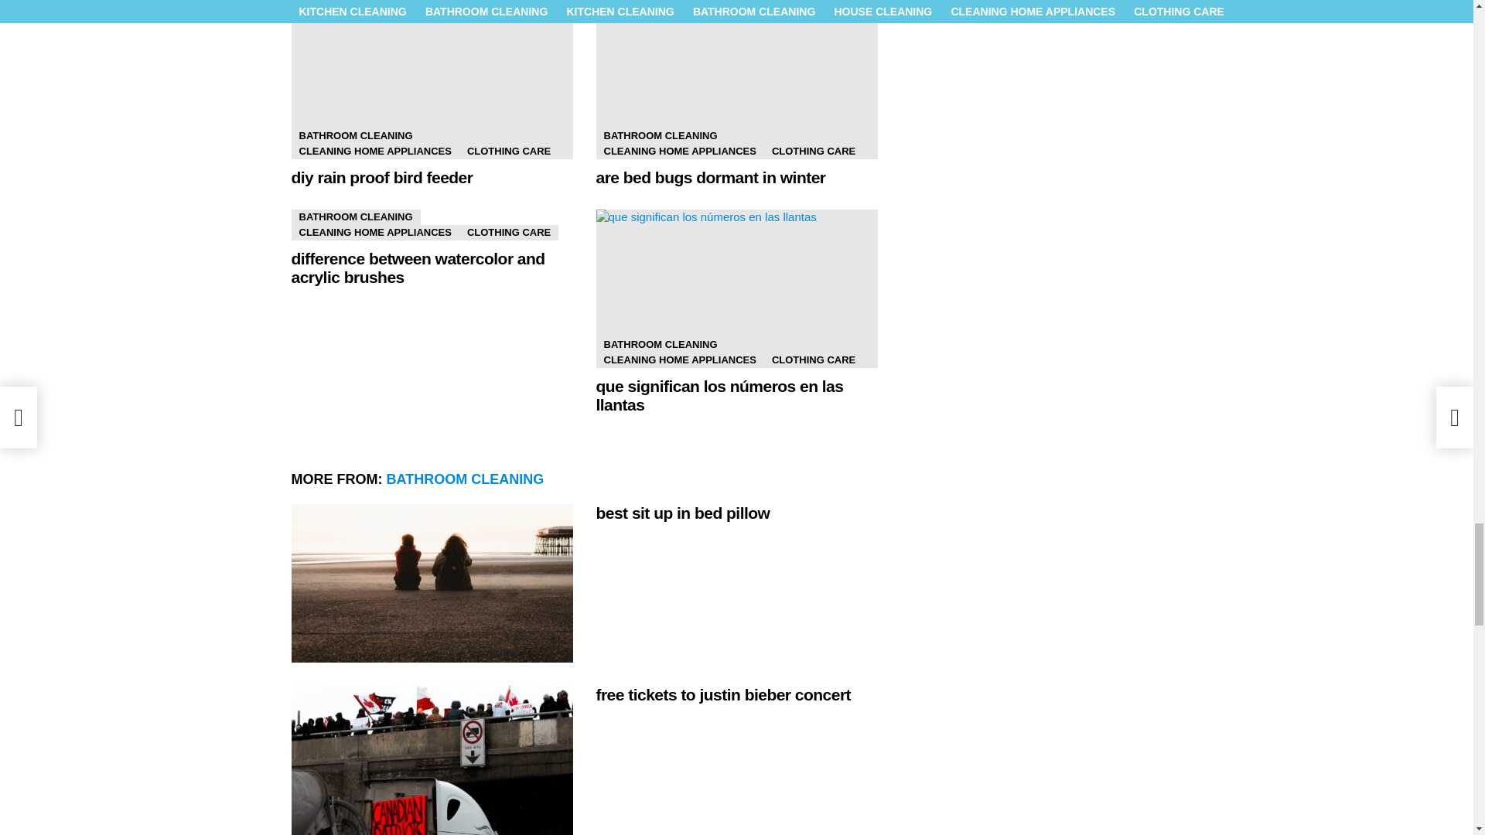 The width and height of the screenshot is (1485, 835). Describe the element at coordinates (432, 760) in the screenshot. I see `free tickets to justin bieber concert` at that location.